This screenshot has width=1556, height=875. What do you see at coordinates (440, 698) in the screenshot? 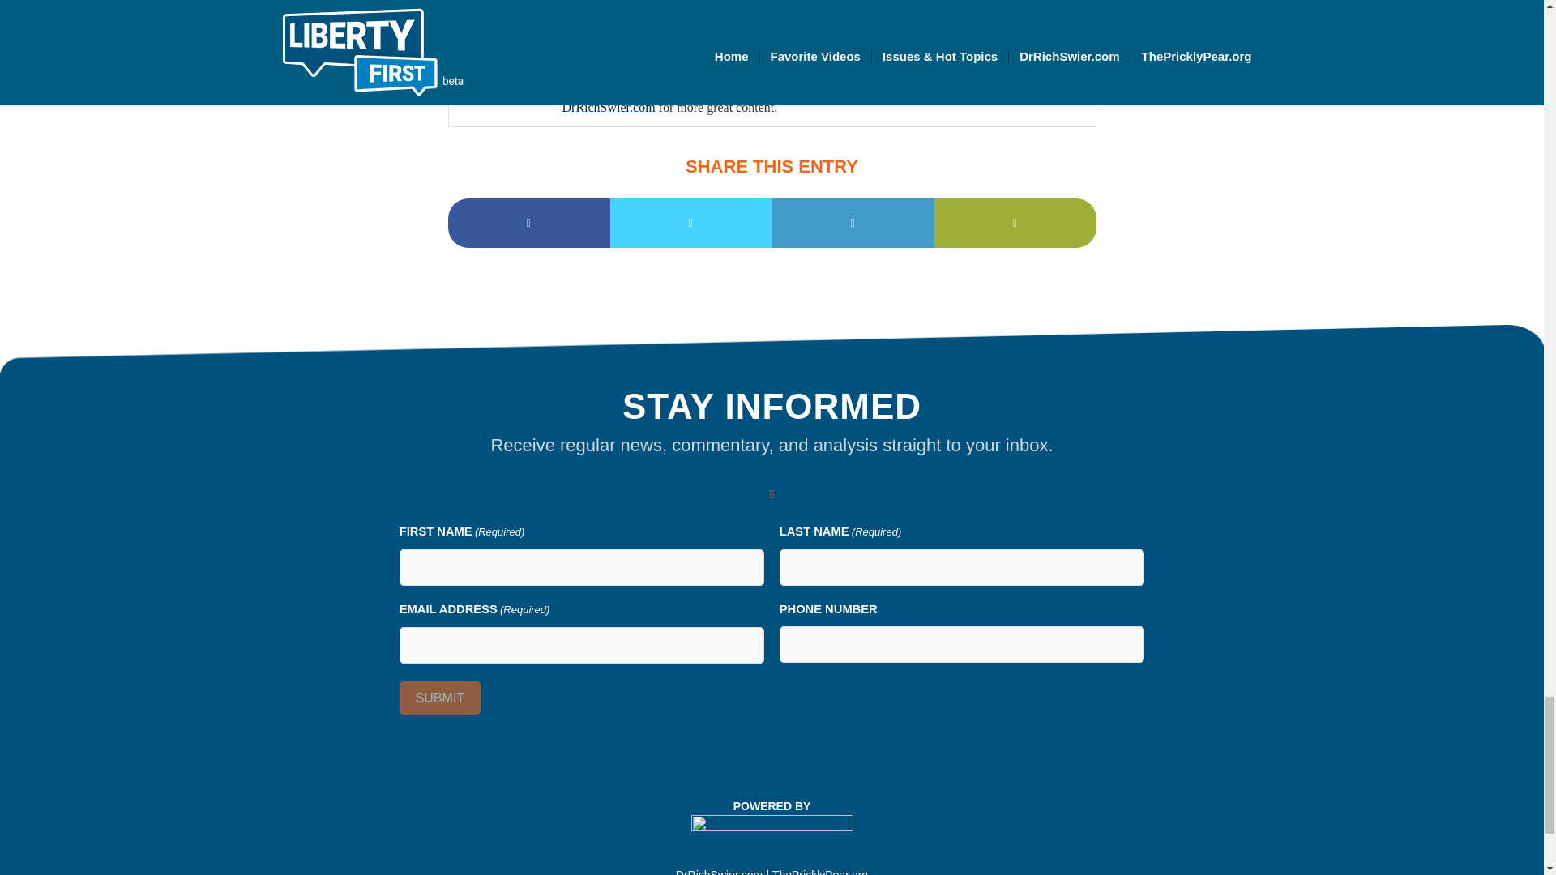
I see `SUBMIT` at bounding box center [440, 698].